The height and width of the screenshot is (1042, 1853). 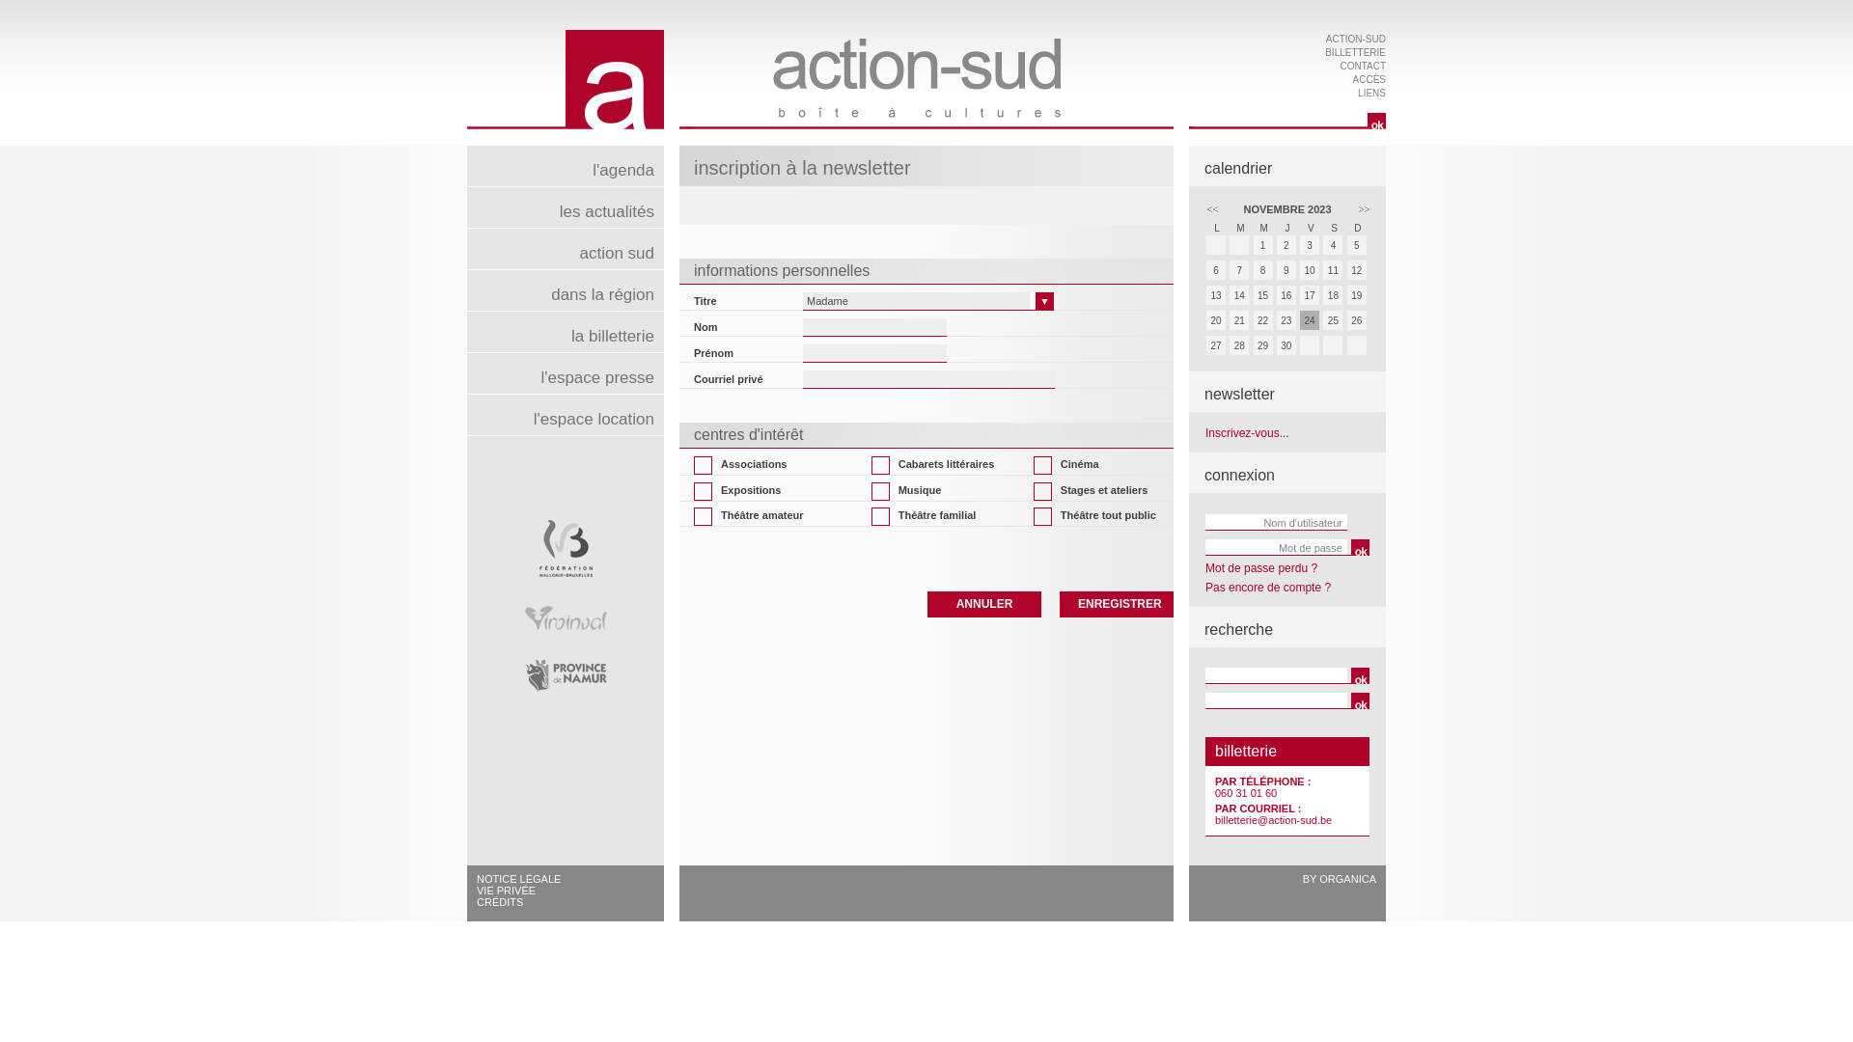 What do you see at coordinates (1358, 322) in the screenshot?
I see `26` at bounding box center [1358, 322].